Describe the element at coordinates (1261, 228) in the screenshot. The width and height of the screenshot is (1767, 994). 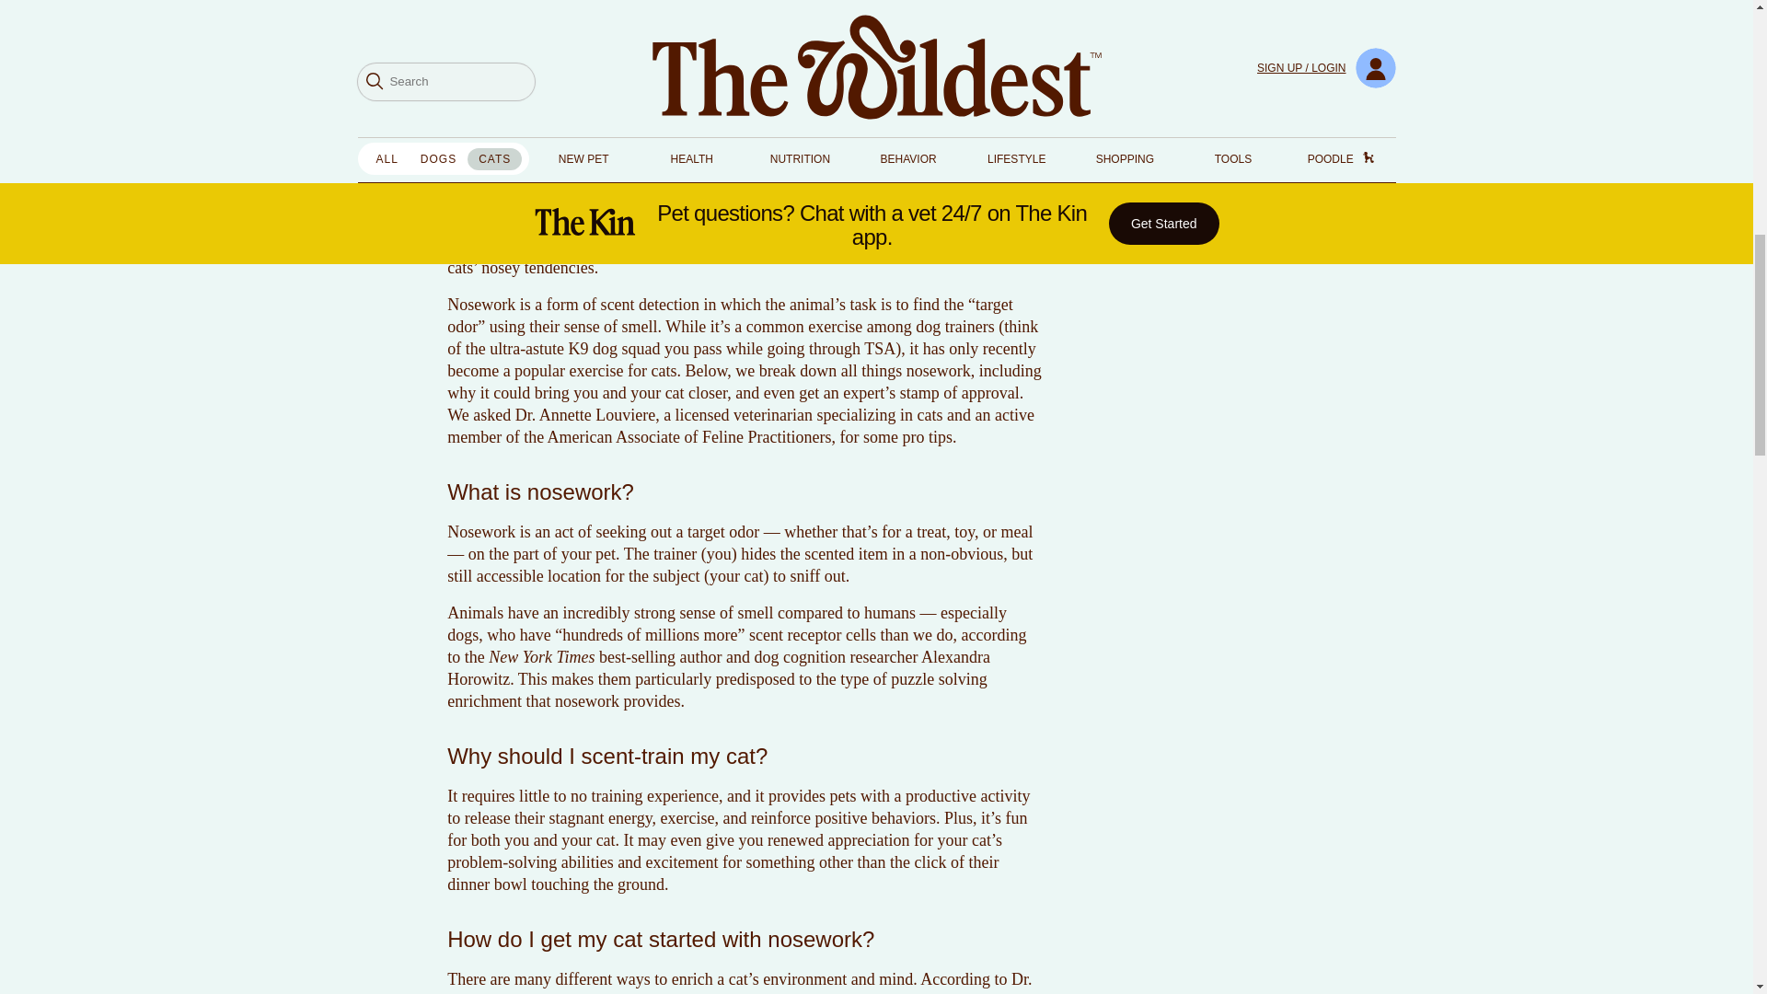
I see `Email` at that location.